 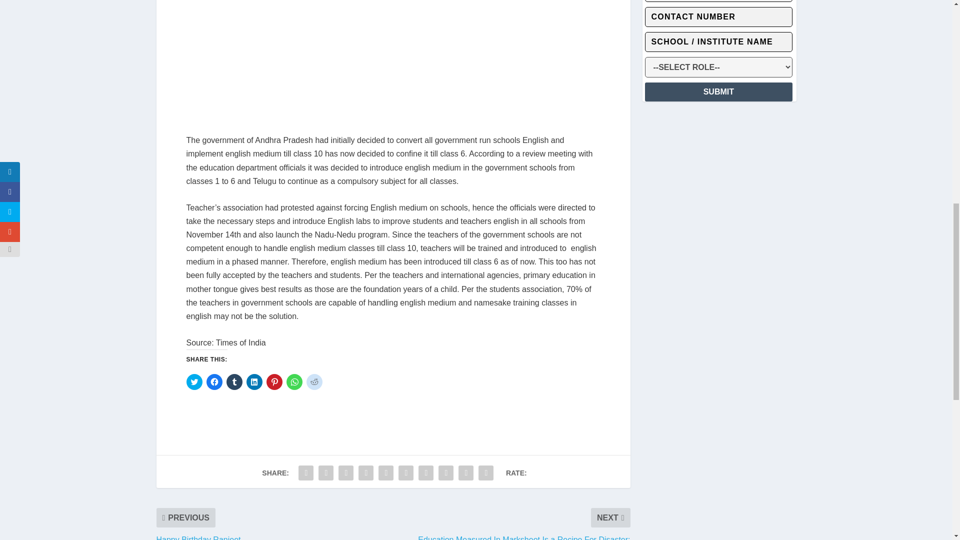 What do you see at coordinates (254, 382) in the screenshot?
I see `Click to share on LinkedIn` at bounding box center [254, 382].